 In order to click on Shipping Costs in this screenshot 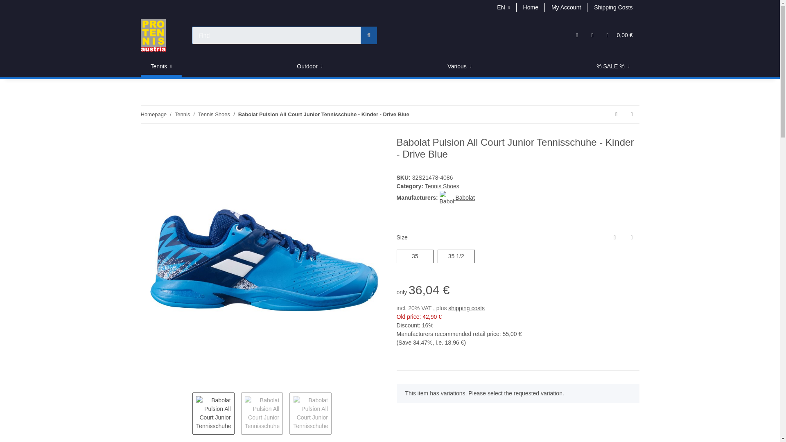, I will do `click(613, 7)`.